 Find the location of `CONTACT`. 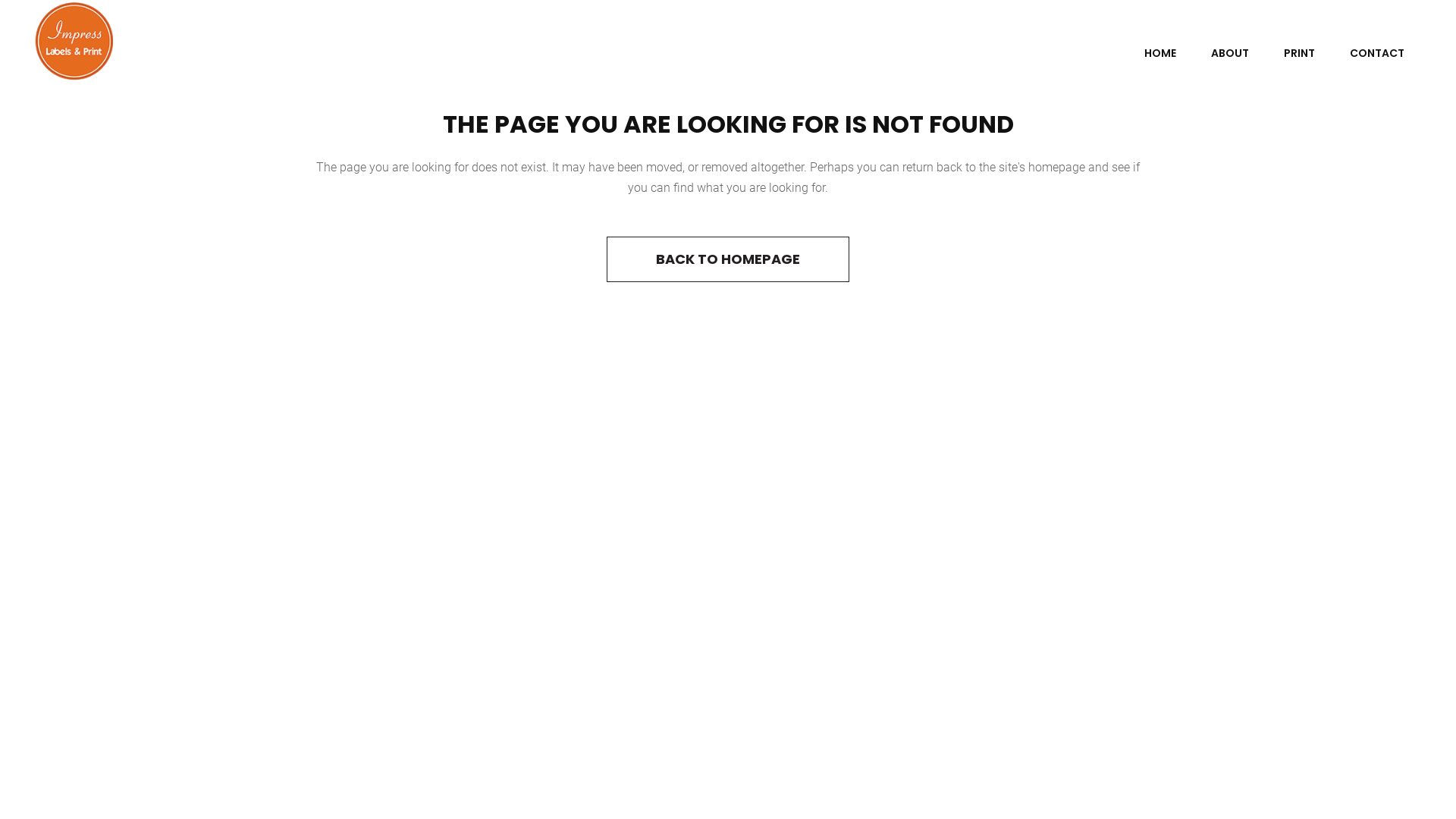

CONTACT is located at coordinates (1377, 53).